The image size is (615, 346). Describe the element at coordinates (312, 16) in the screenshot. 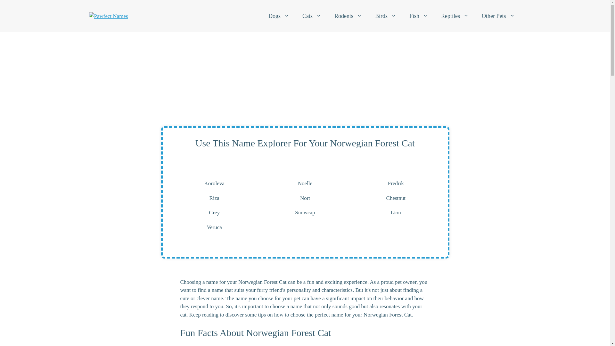

I see `Cats` at that location.